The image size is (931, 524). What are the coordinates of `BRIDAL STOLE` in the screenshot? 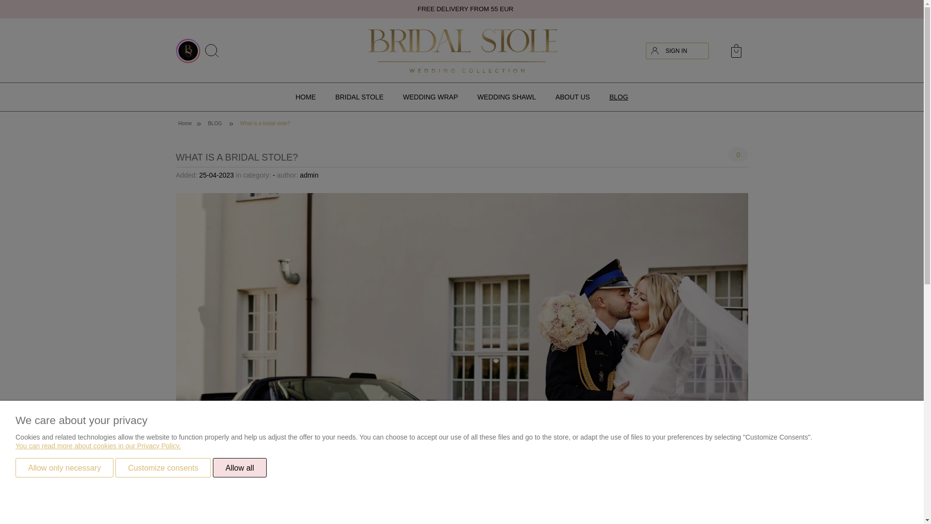 It's located at (359, 97).